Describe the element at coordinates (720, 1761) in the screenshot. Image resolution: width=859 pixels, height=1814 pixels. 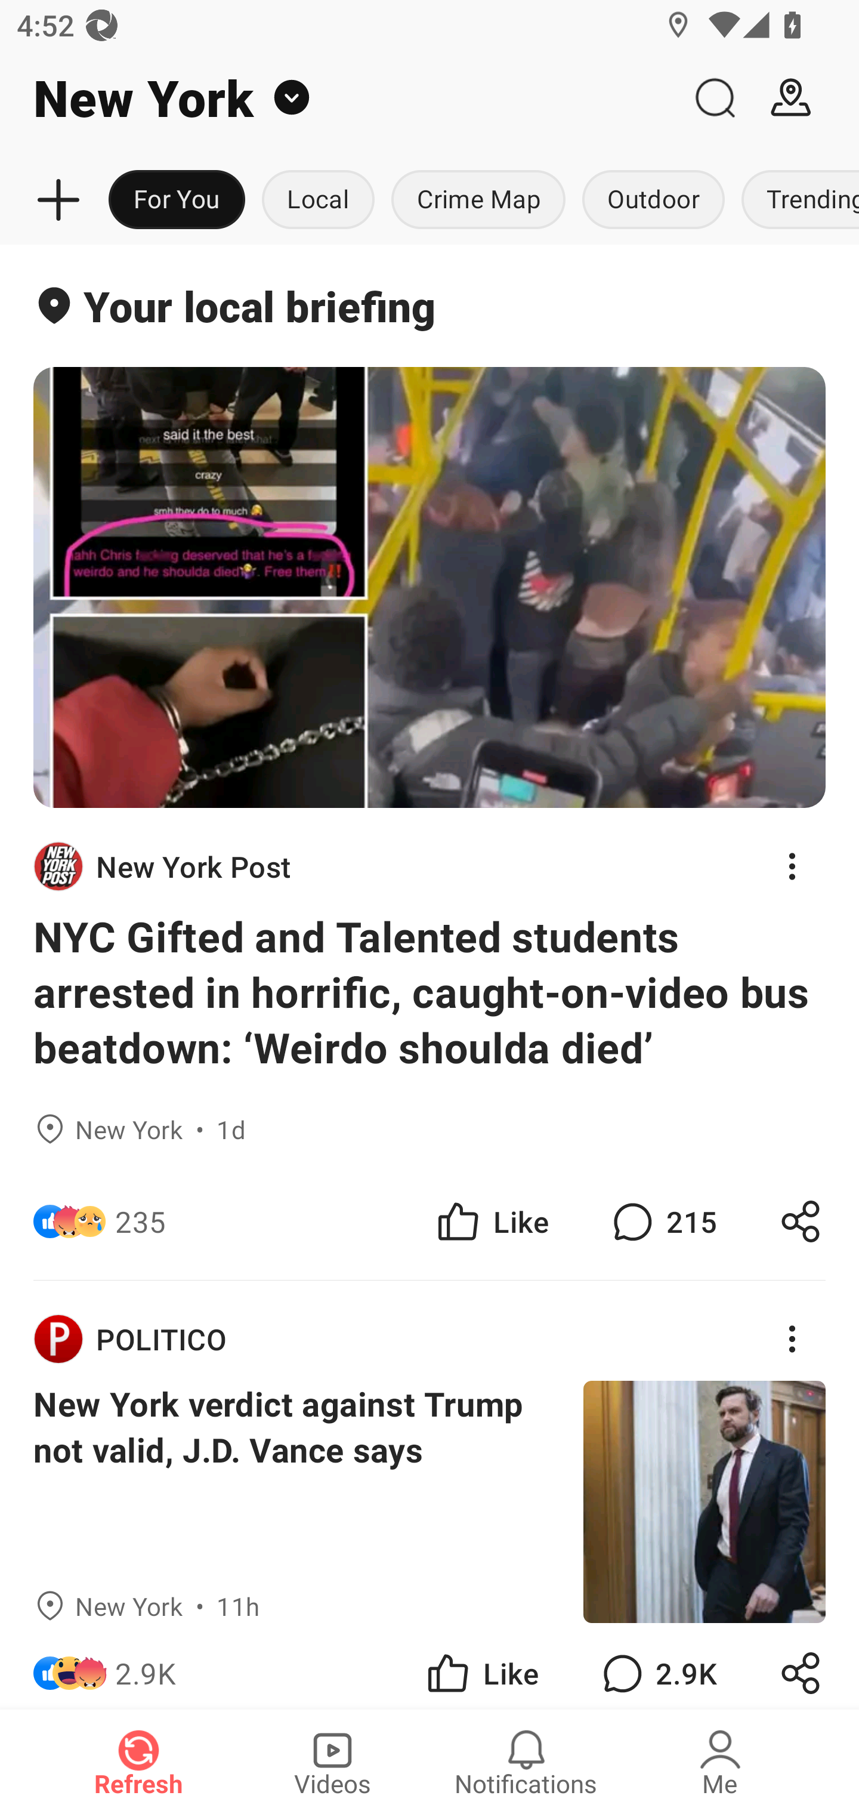
I see `Me` at that location.